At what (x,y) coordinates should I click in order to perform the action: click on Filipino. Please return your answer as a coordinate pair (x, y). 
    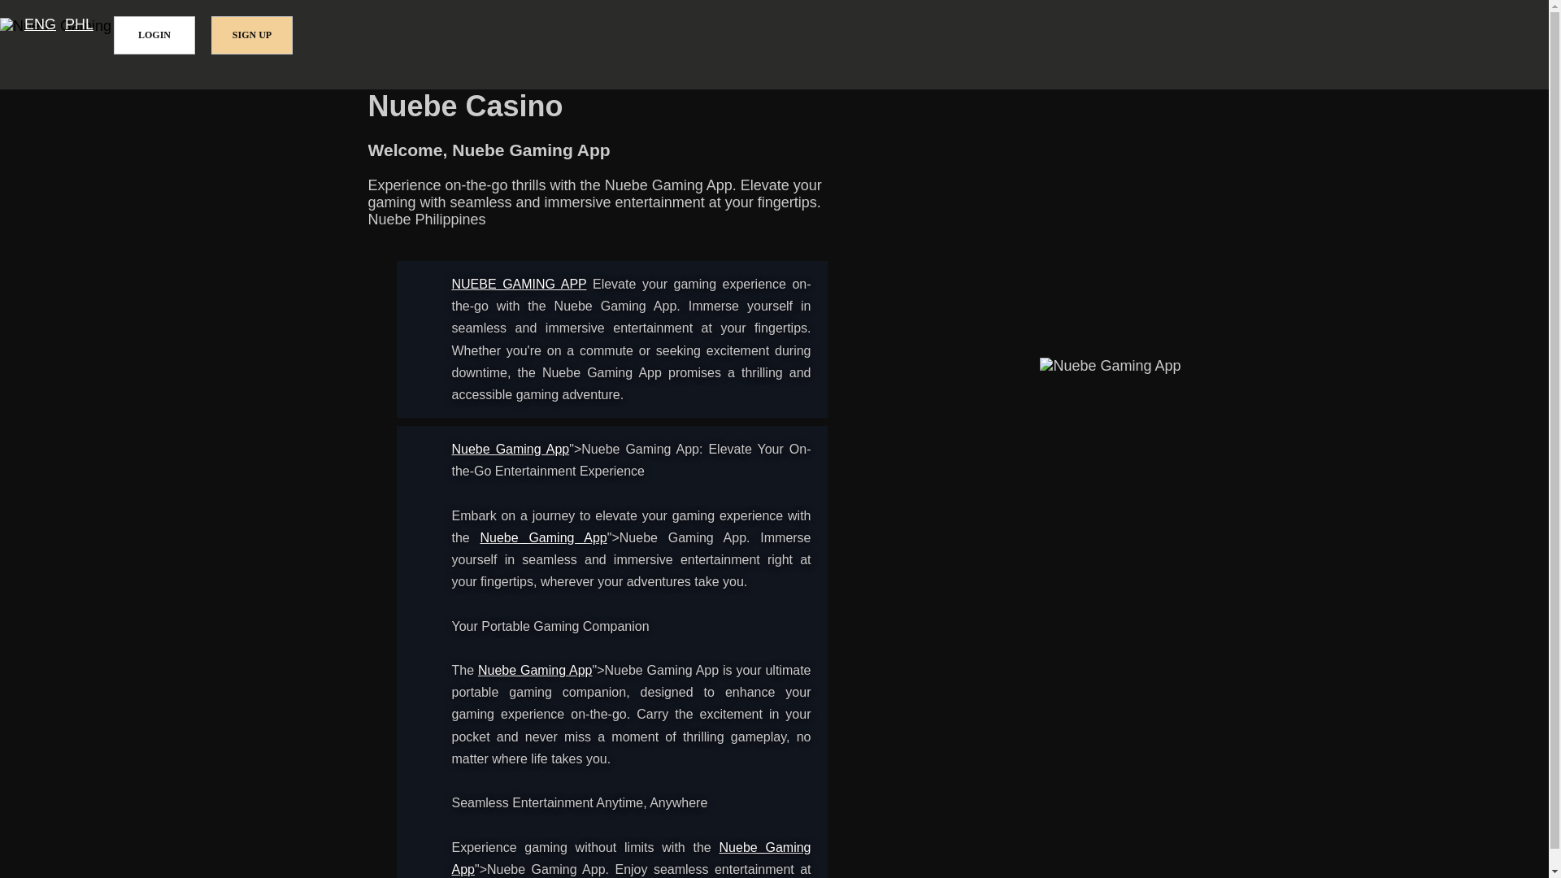
    Looking at the image, I should click on (80, 24).